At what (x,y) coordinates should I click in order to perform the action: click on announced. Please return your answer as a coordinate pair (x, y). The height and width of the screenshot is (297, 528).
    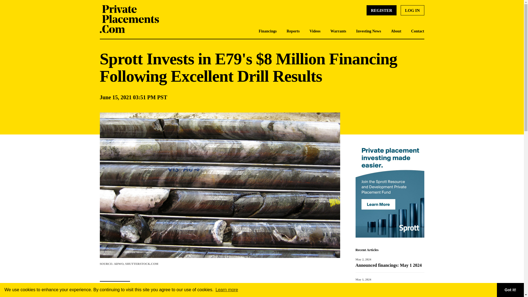
    Looking at the image, I should click on (200, 293).